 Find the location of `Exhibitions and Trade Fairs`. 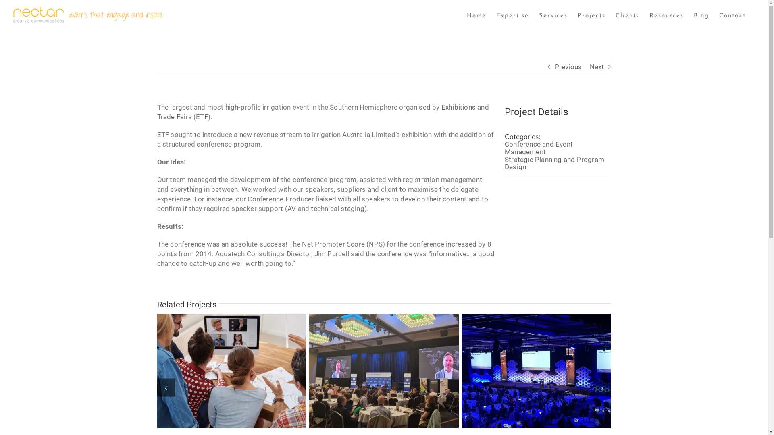

Exhibitions and Trade Fairs is located at coordinates (323, 112).